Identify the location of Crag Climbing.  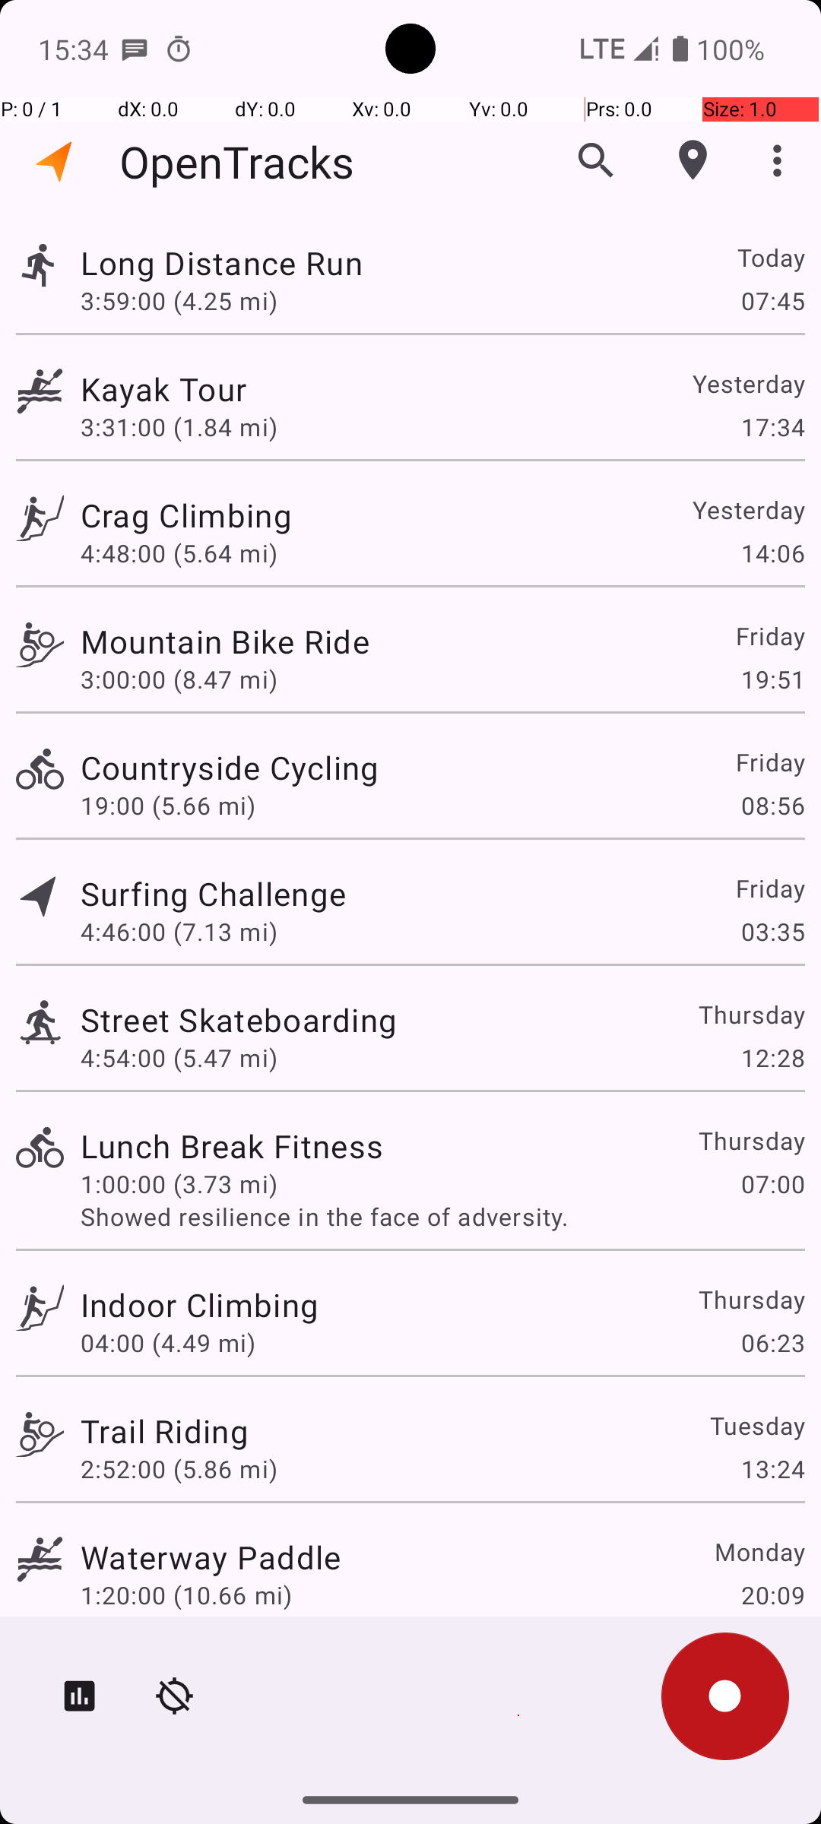
(185, 515).